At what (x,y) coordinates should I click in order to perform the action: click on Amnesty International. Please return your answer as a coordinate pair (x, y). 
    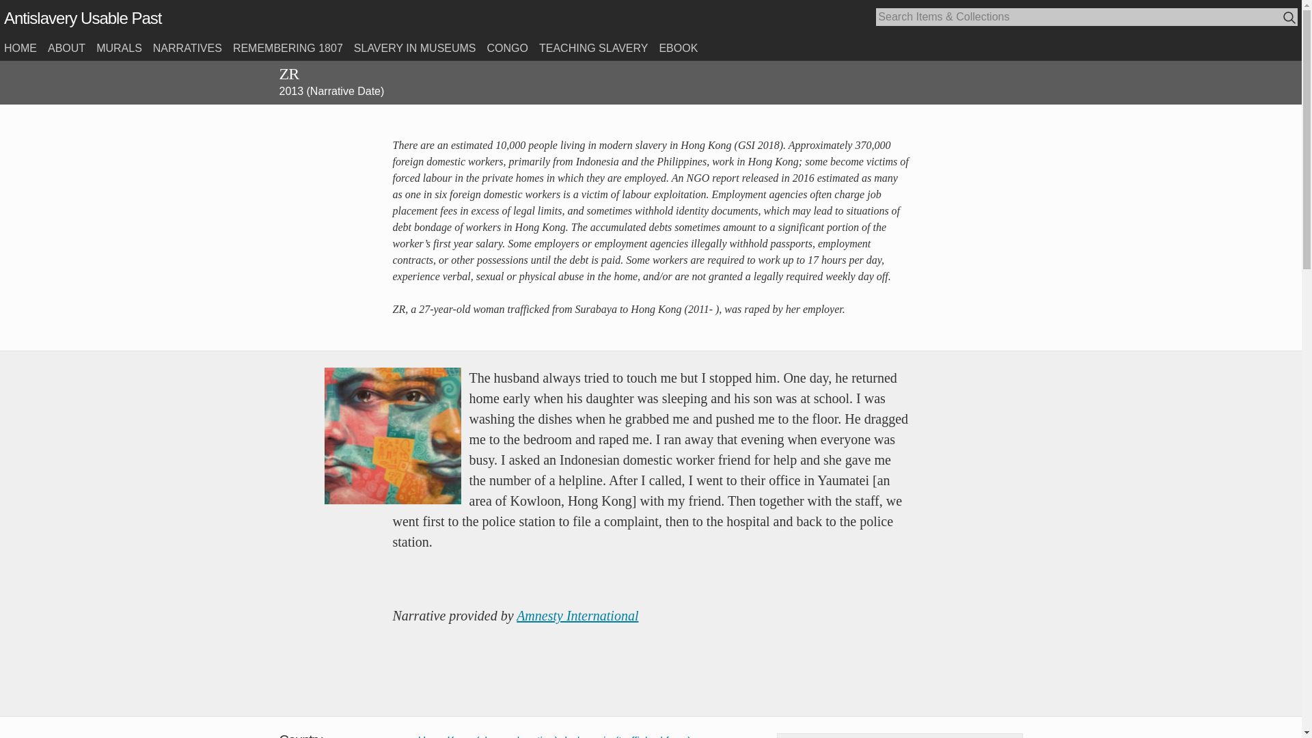
    Looking at the image, I should click on (577, 615).